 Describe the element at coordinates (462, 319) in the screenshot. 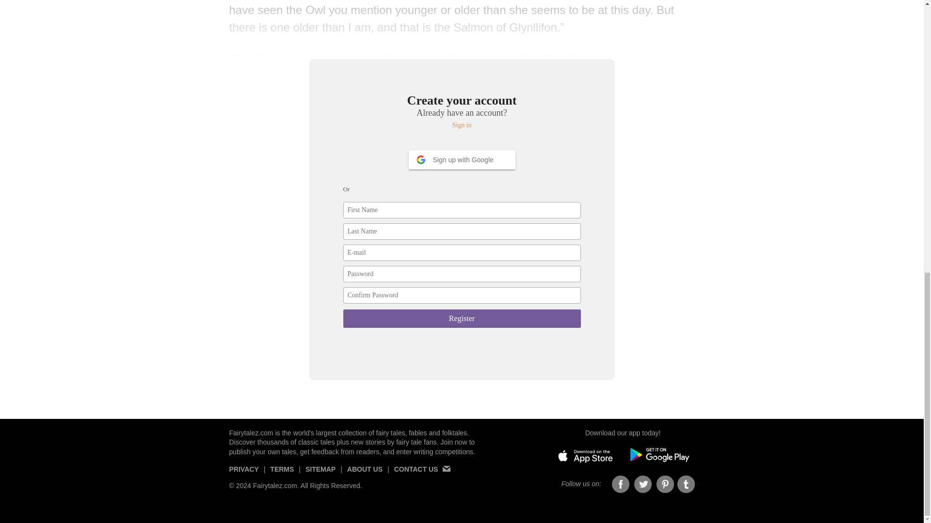

I see `Register` at that location.